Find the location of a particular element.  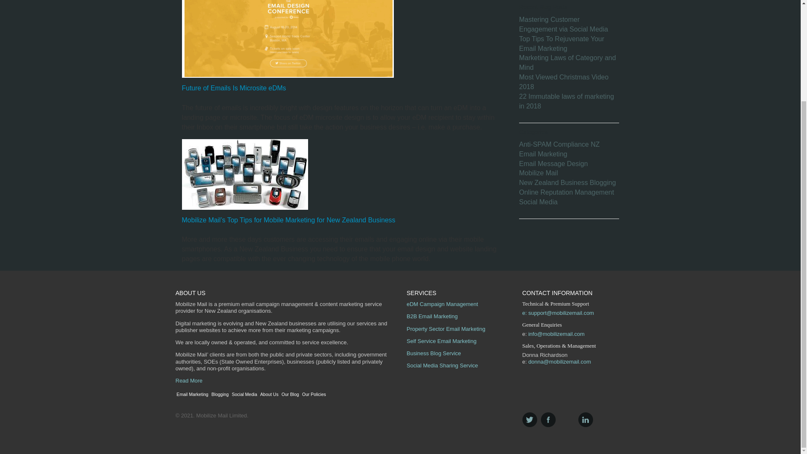

Email Marketing is located at coordinates (543, 154).